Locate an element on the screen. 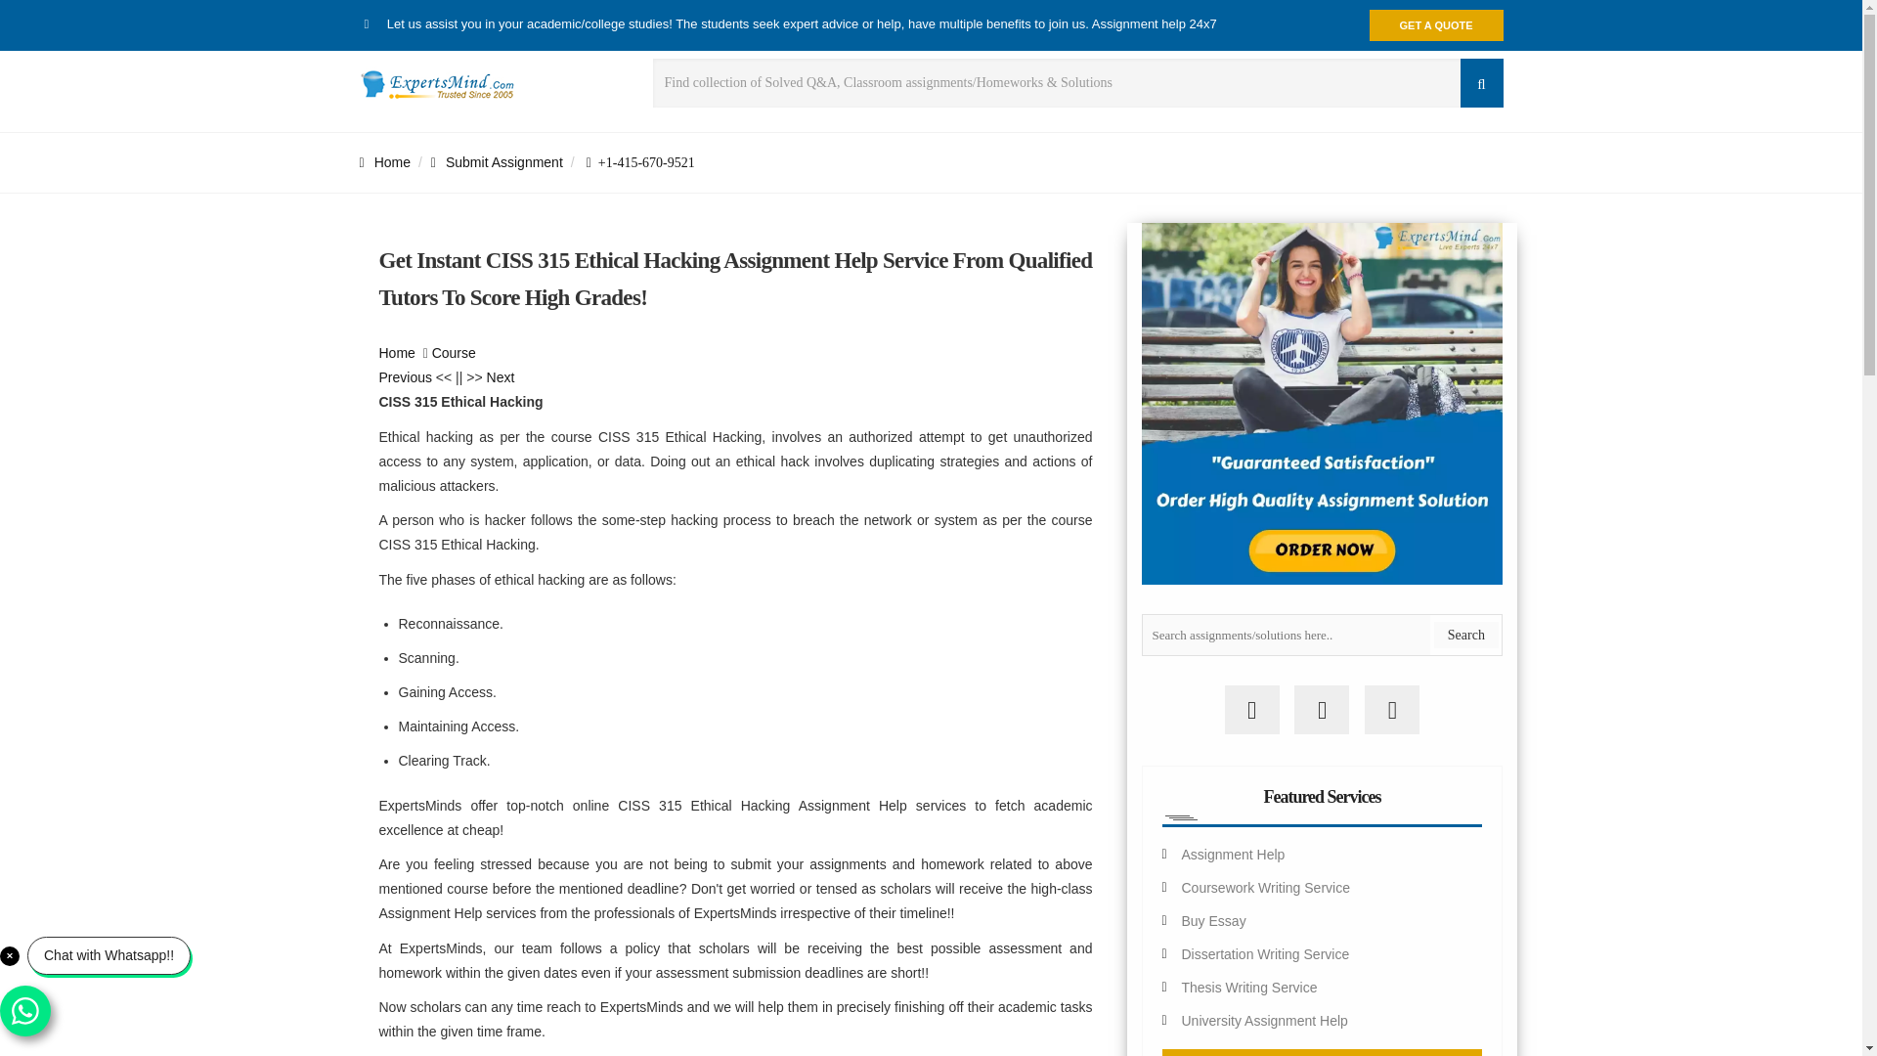  University Assignment Help is located at coordinates (1263, 1020).